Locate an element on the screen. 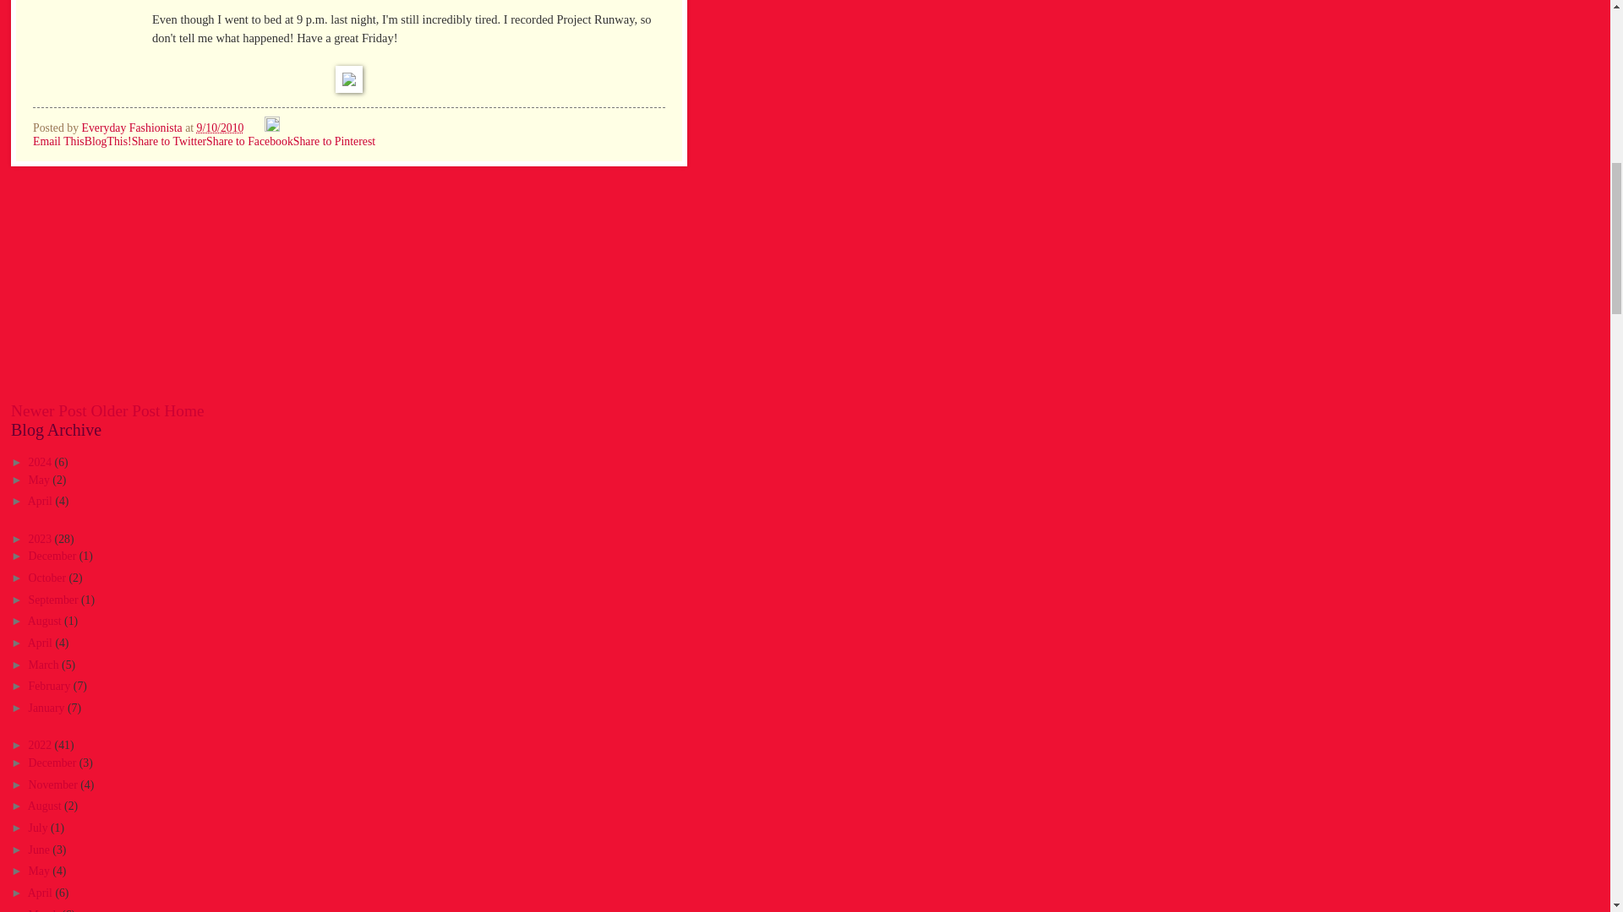  2023 is located at coordinates (42, 539).